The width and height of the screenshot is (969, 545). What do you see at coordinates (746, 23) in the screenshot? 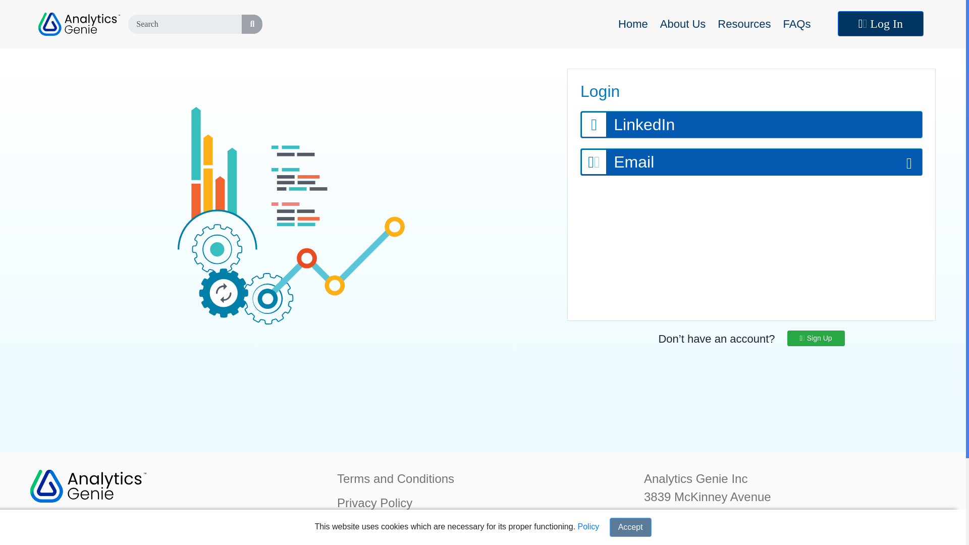
I see `Resources` at bounding box center [746, 23].